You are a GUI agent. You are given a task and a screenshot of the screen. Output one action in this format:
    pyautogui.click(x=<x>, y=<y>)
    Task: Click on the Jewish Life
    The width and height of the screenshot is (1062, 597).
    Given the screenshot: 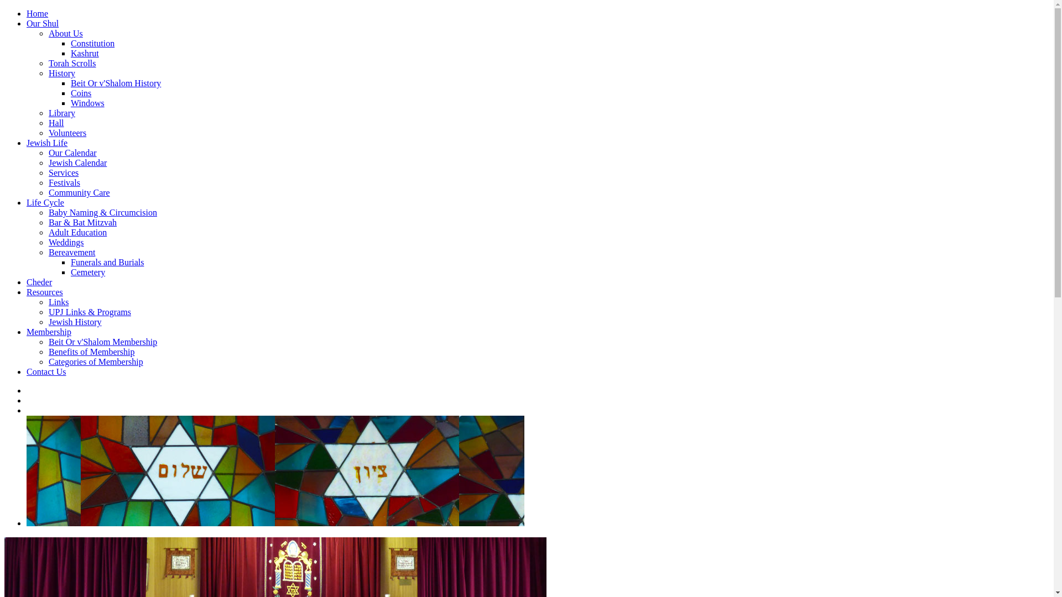 What is the action you would take?
    pyautogui.click(x=47, y=143)
    